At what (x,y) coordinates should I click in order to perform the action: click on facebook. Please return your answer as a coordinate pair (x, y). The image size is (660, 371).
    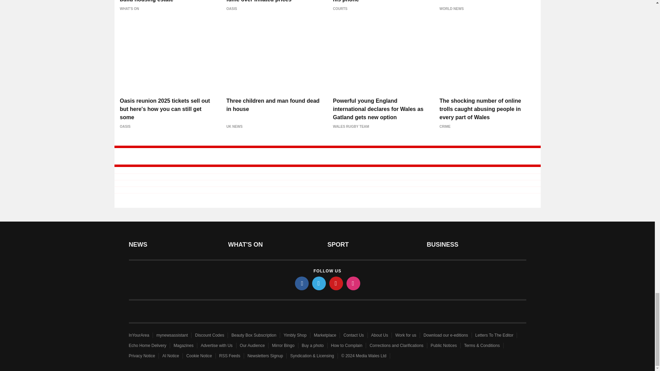
    Looking at the image, I should click on (302, 283).